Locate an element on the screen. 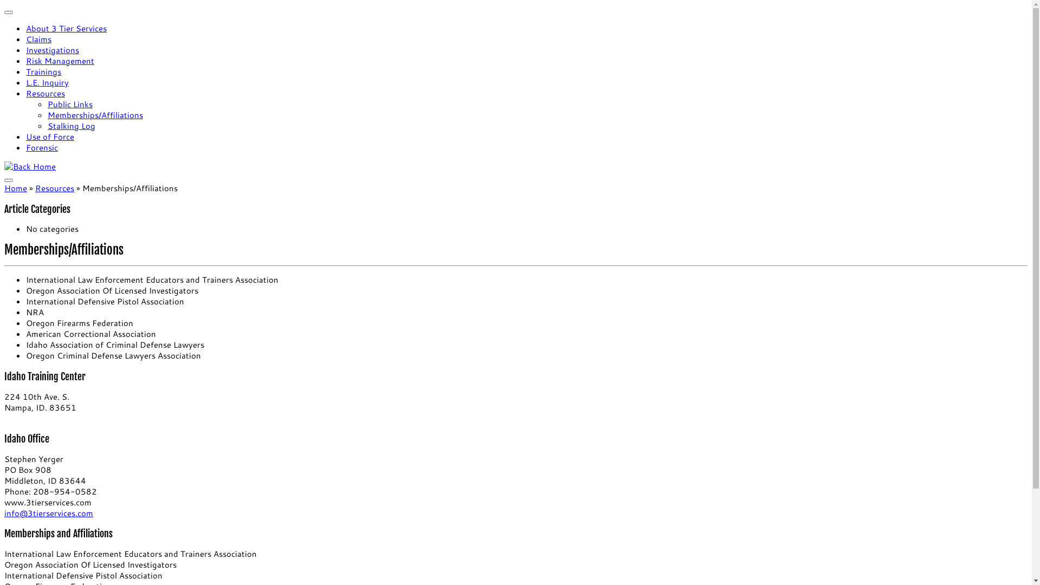 The width and height of the screenshot is (1040, 585). Investigations is located at coordinates (53, 50).